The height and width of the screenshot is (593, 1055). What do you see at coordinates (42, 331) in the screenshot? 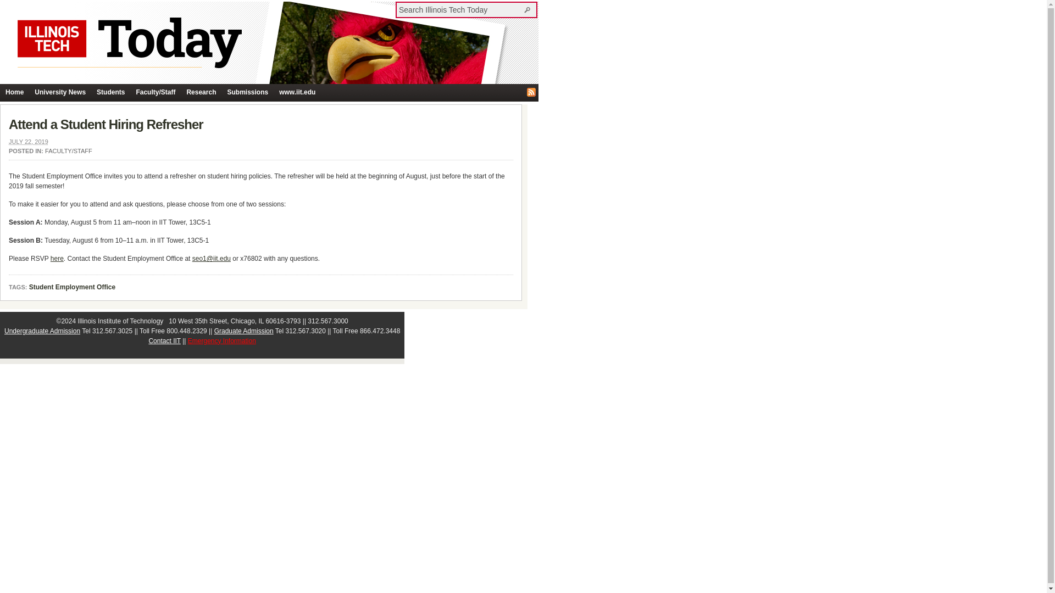
I see `Undergraduate Admission` at bounding box center [42, 331].